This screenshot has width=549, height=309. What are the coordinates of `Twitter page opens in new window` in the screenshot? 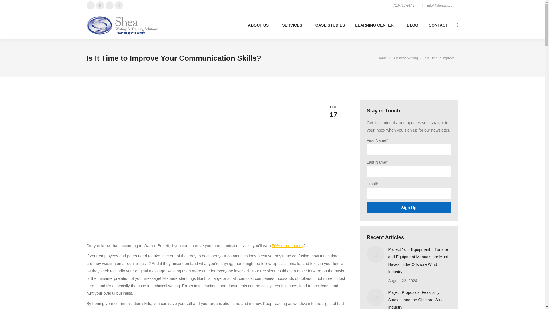 It's located at (100, 5).